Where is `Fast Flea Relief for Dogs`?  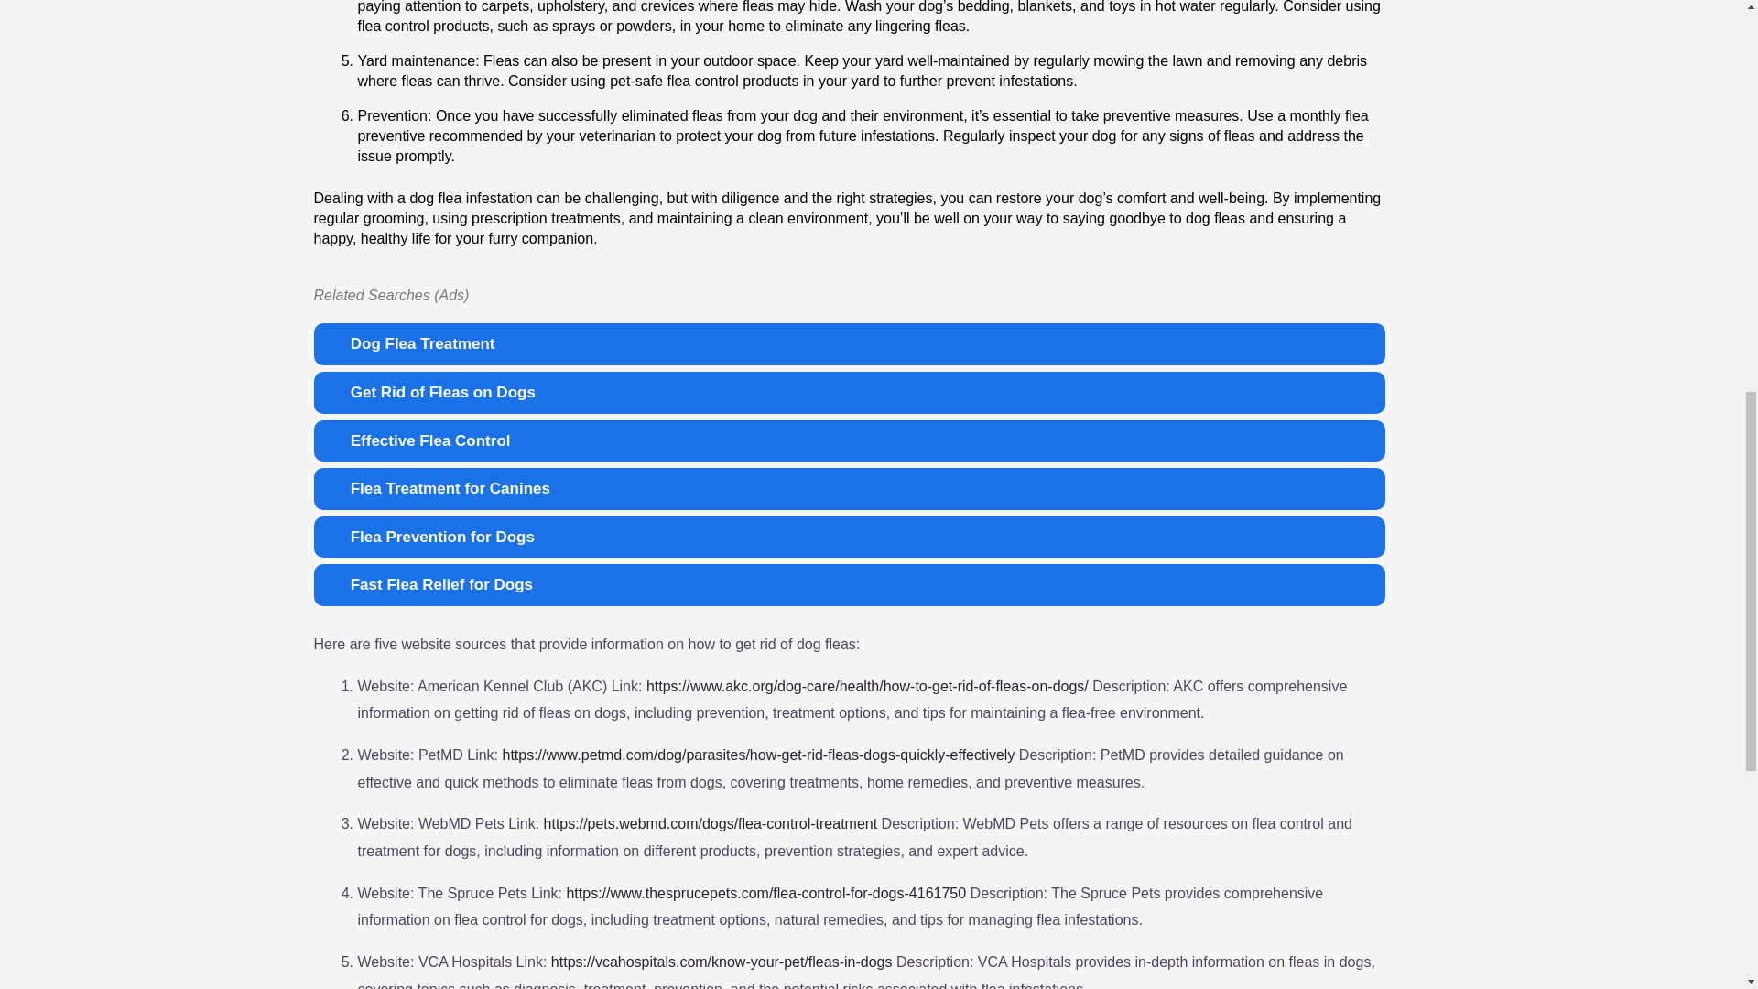
Fast Flea Relief for Dogs is located at coordinates (848, 584).